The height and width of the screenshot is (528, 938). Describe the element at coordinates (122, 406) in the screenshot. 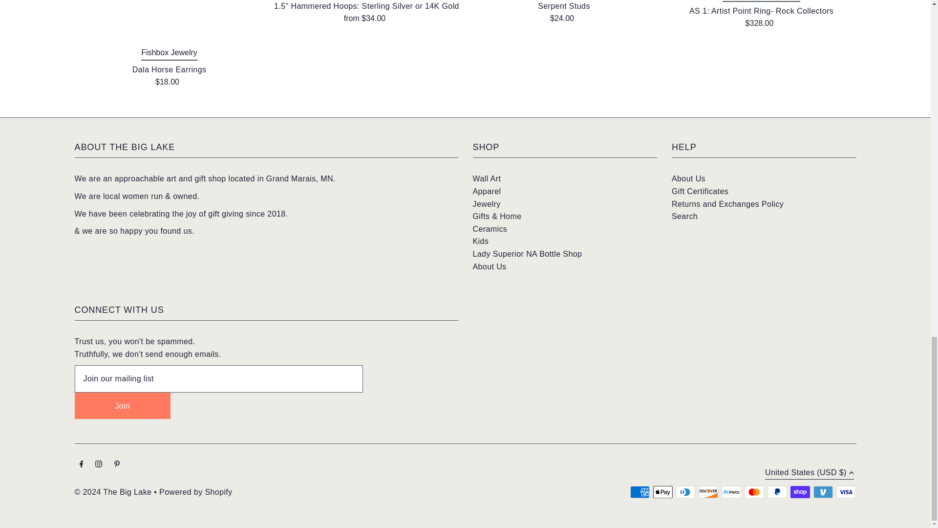

I see `Join` at that location.